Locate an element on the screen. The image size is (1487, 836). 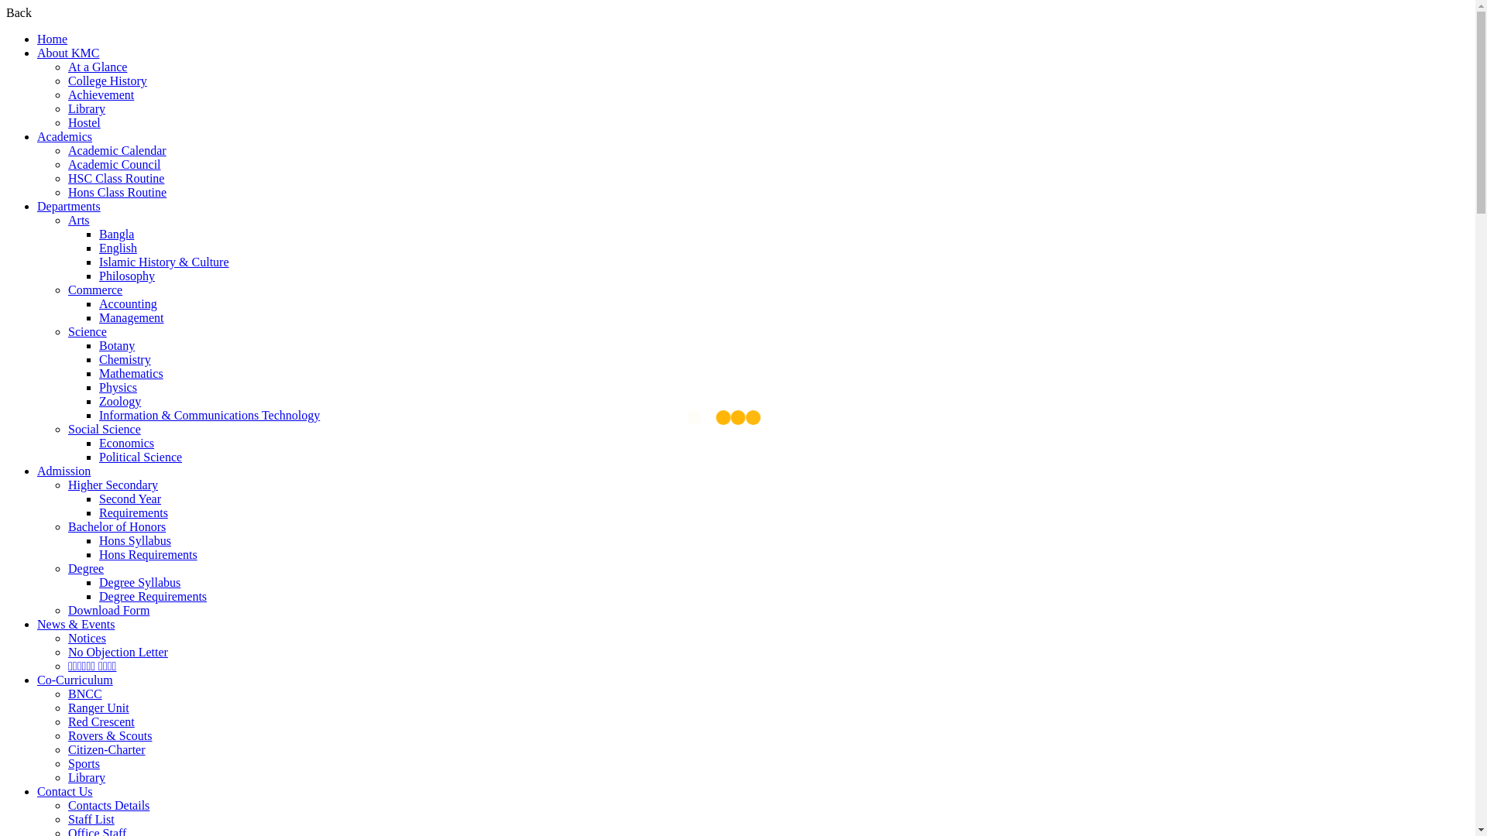
Social Science is located at coordinates (105, 429).